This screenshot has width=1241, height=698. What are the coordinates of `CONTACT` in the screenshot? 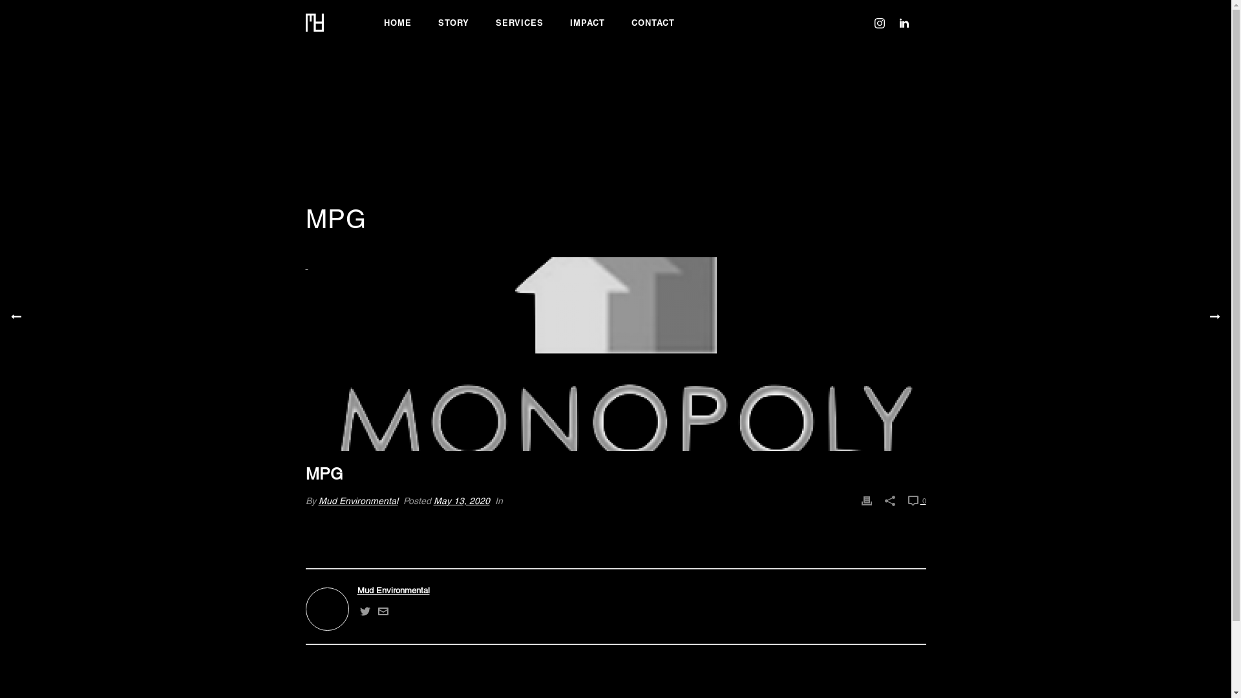 It's located at (653, 23).